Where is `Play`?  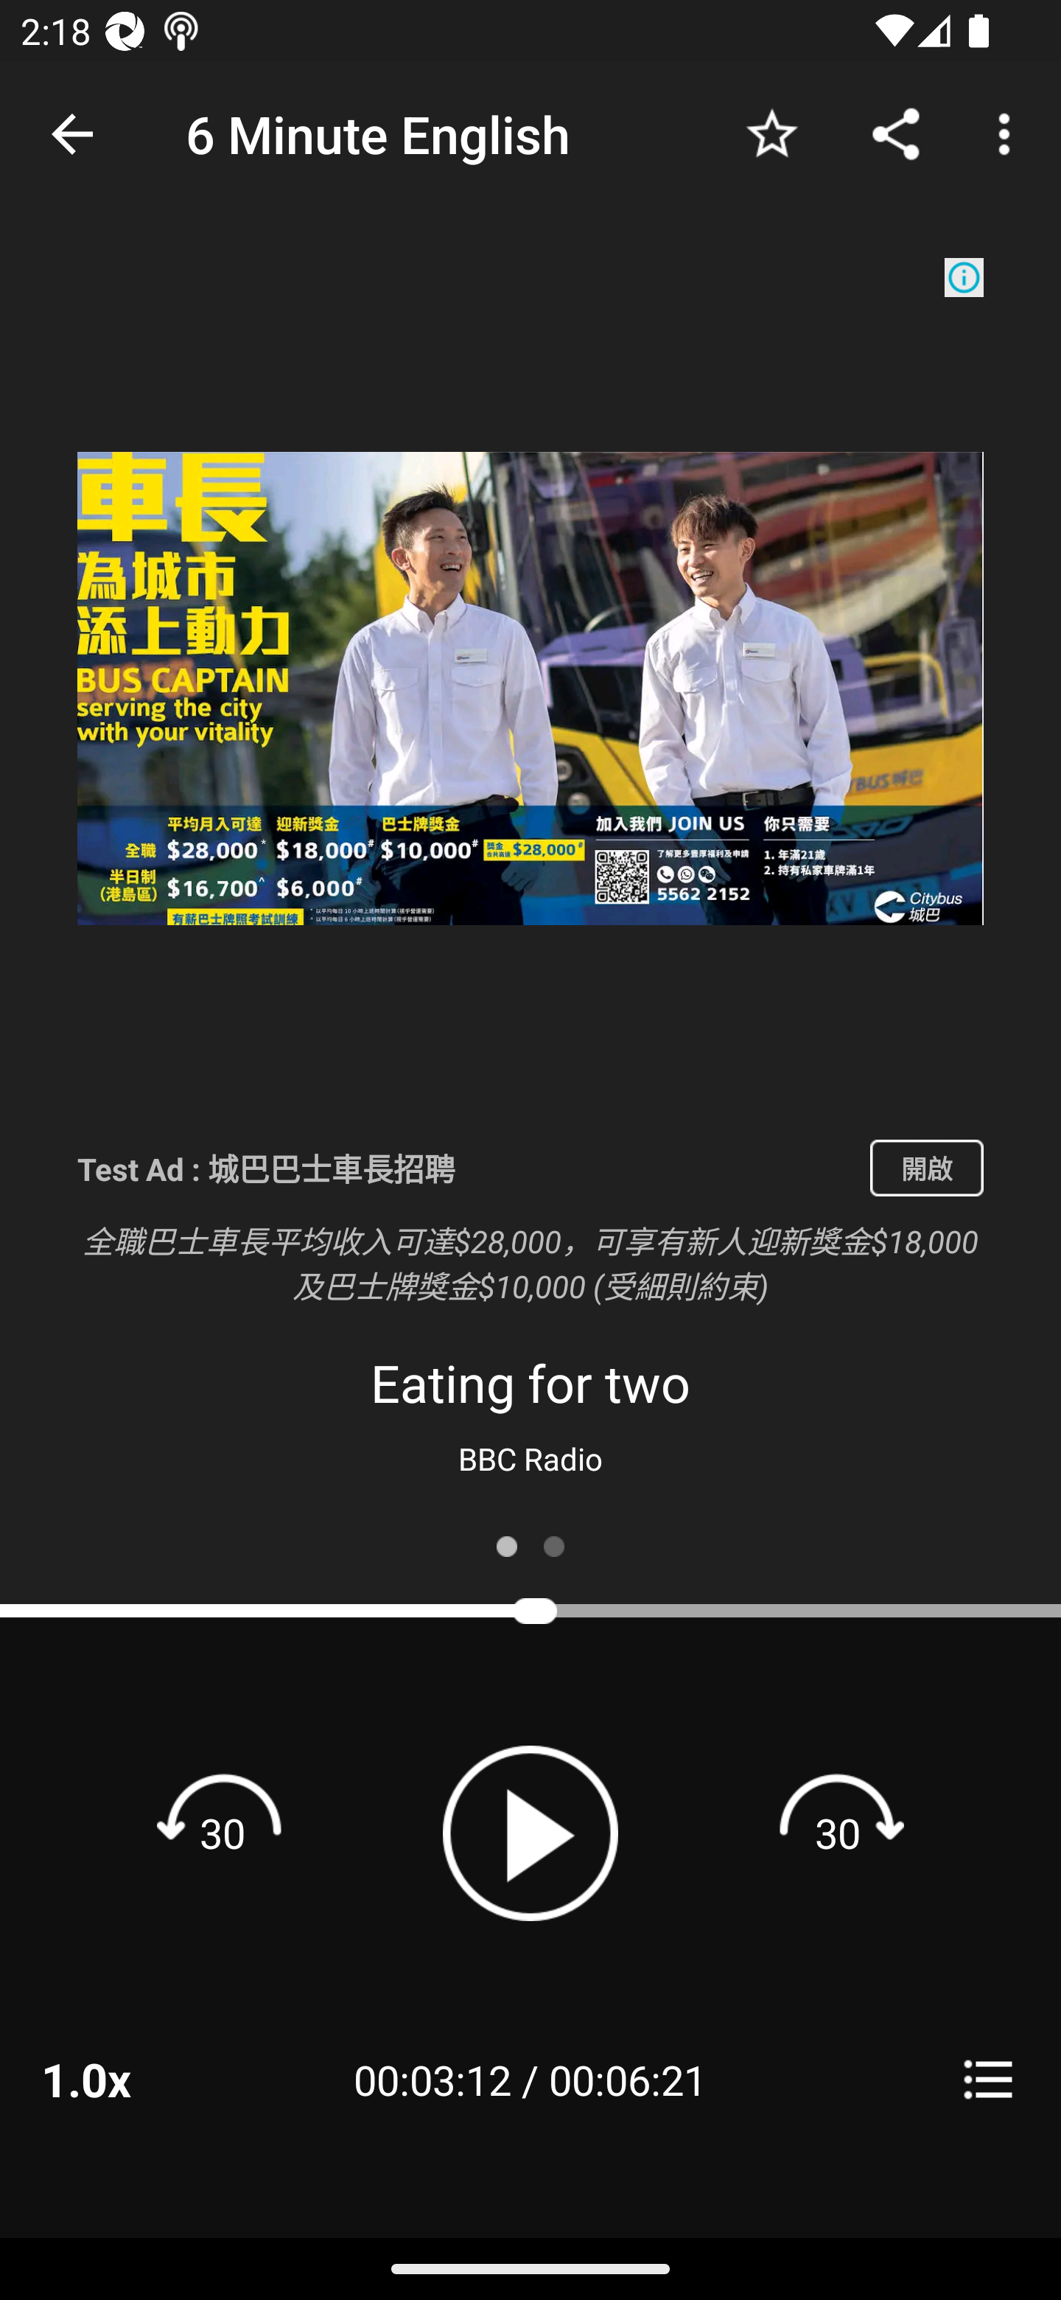
Play is located at coordinates (530, 1833).